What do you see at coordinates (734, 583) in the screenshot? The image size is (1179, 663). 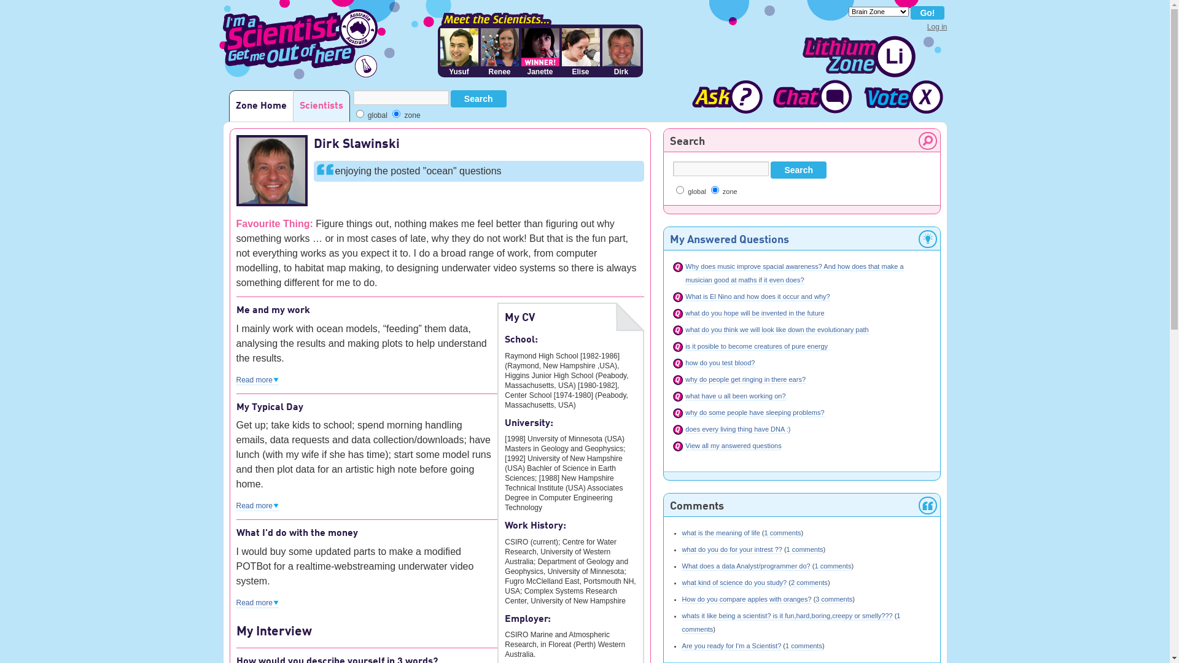 I see `what kind of science do you study?` at bounding box center [734, 583].